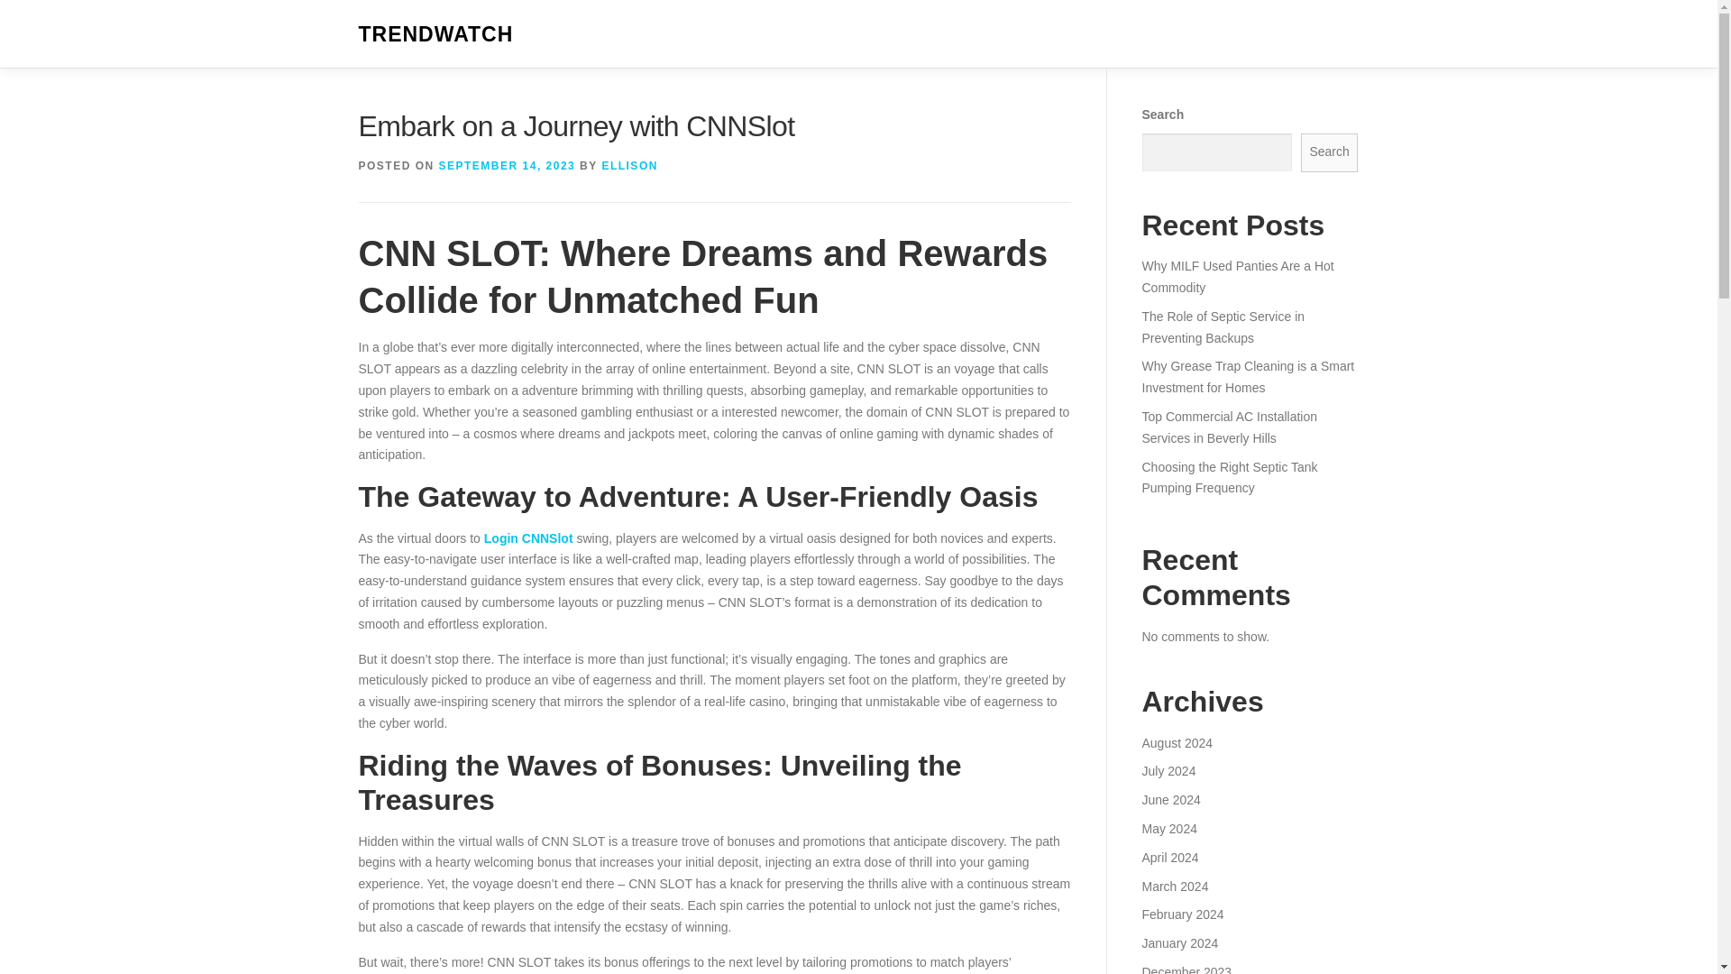 This screenshot has height=974, width=1731. I want to click on January 2024, so click(1179, 943).